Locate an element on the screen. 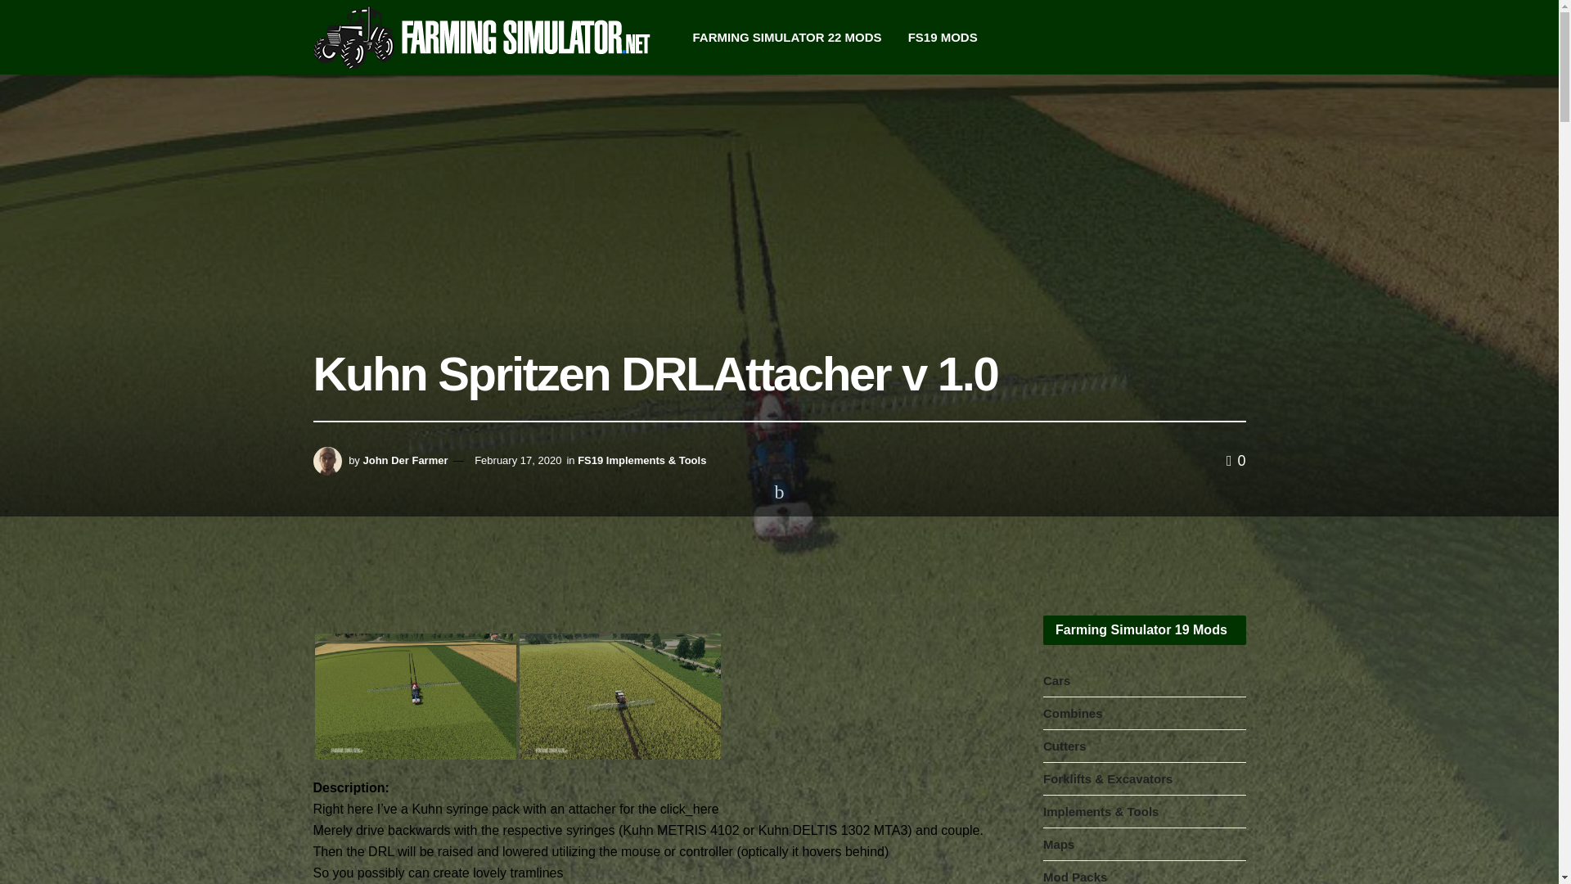 This screenshot has height=884, width=1571. 0 is located at coordinates (1236, 460).